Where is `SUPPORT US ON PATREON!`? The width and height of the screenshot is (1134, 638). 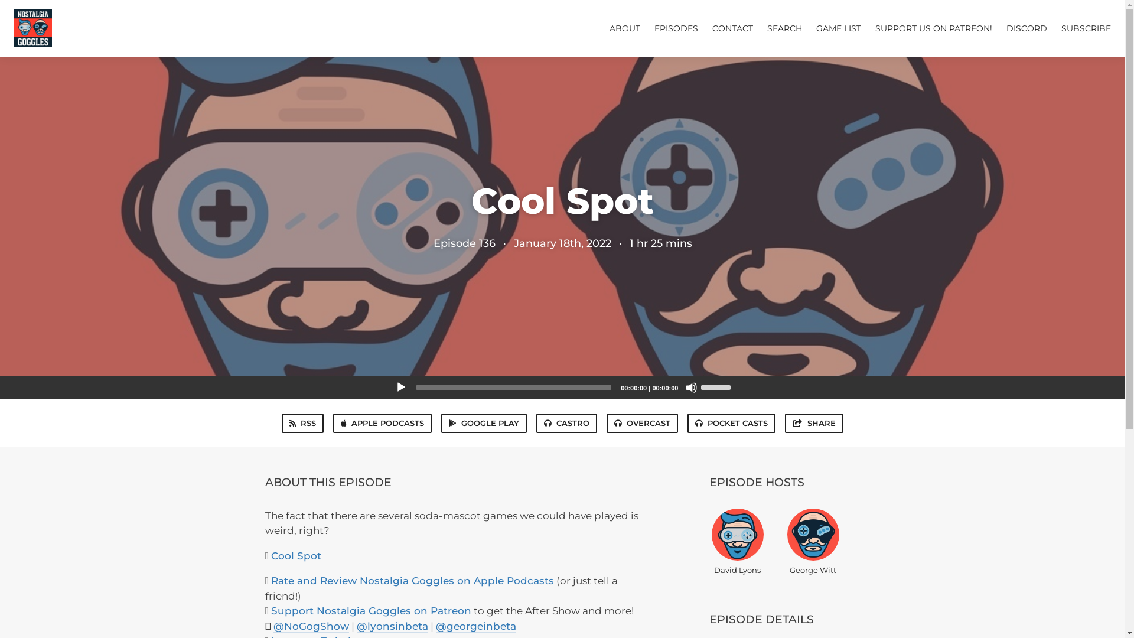
SUPPORT US ON PATREON! is located at coordinates (934, 28).